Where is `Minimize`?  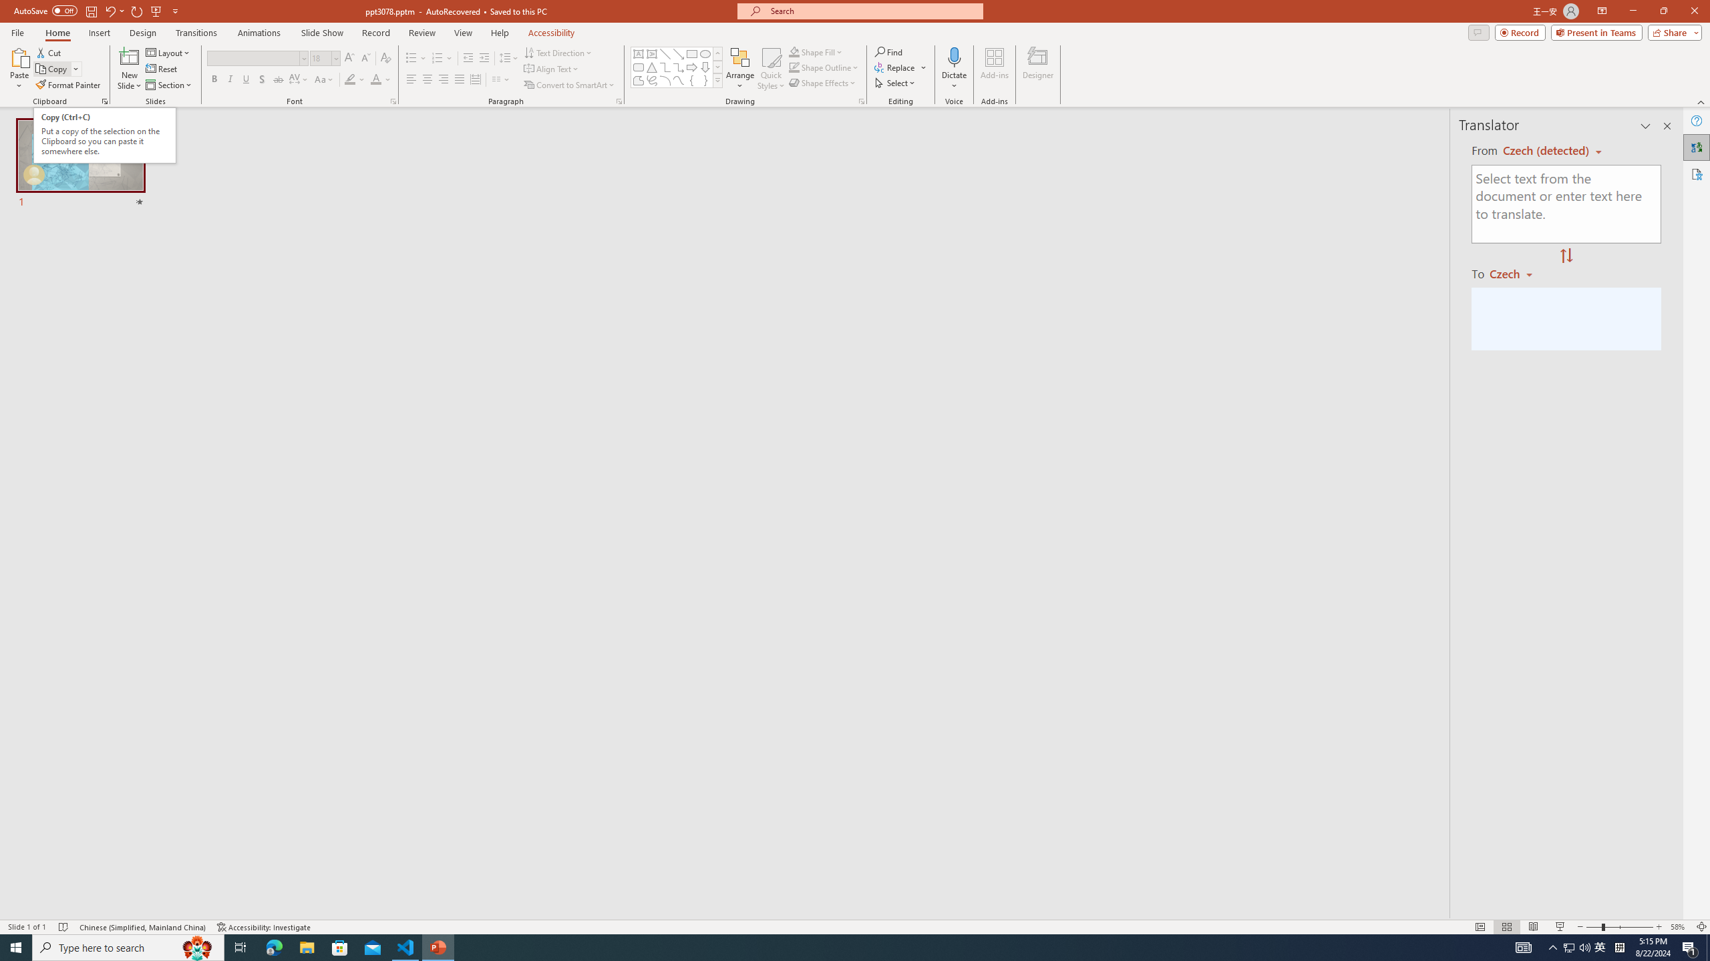 Minimize is located at coordinates (1633, 11).